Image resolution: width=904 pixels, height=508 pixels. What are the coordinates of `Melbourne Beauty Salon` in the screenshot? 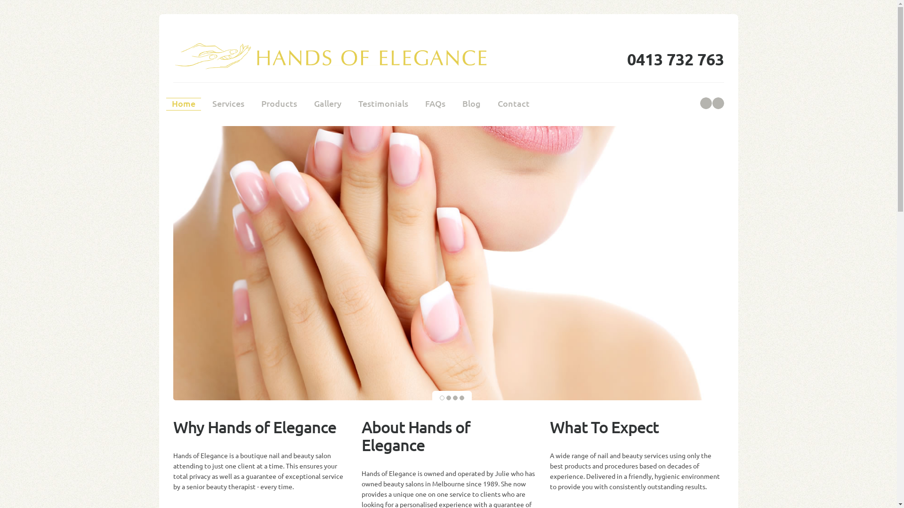 It's located at (332, 57).